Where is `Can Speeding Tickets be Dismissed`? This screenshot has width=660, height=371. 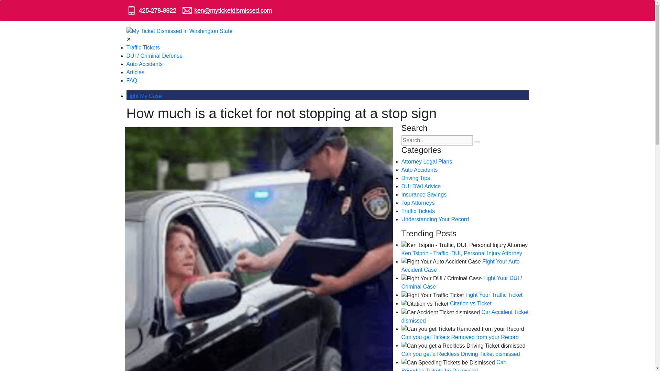
Can Speeding Tickets be Dismissed is located at coordinates (454, 365).